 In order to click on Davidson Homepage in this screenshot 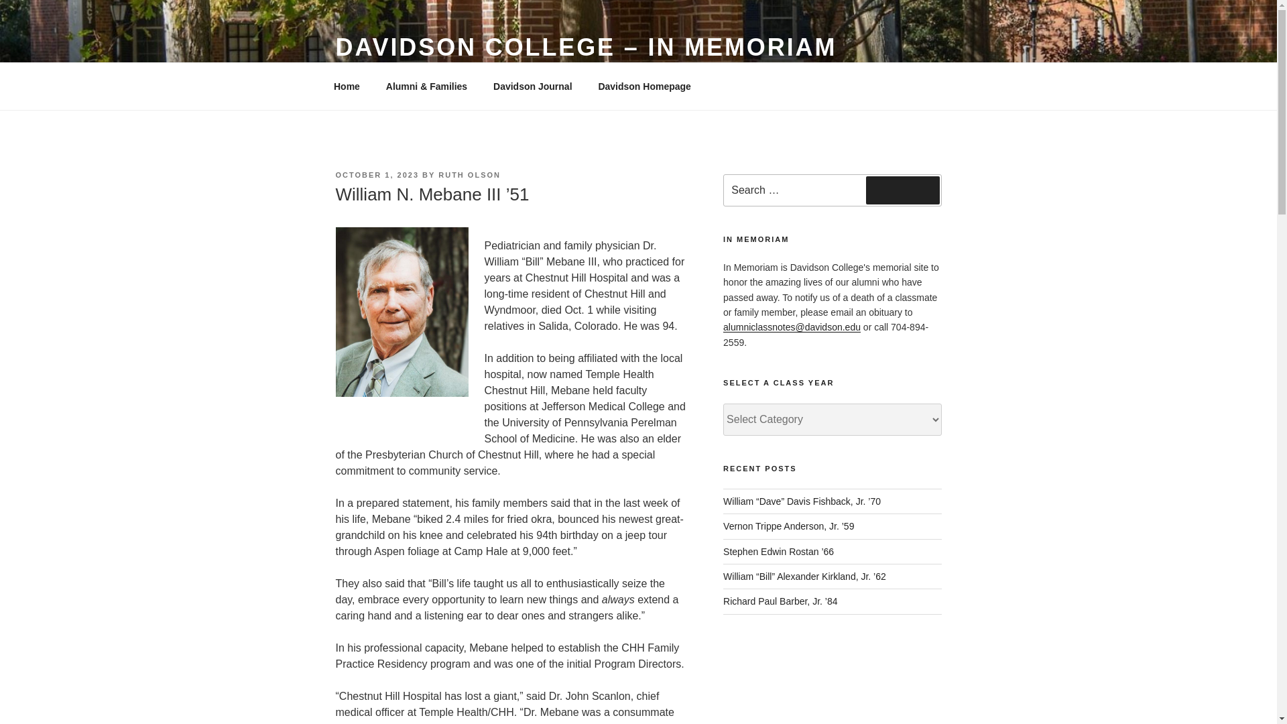, I will do `click(645, 86)`.